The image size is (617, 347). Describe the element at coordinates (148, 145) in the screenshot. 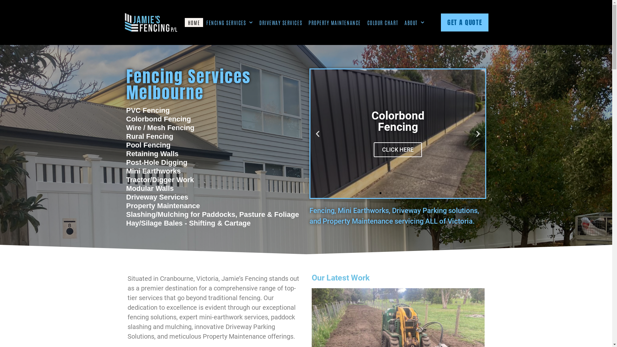

I see `Pool Fencing` at that location.